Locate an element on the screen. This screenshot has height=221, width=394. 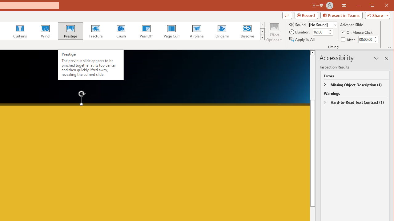
Airplane is located at coordinates (196, 31).